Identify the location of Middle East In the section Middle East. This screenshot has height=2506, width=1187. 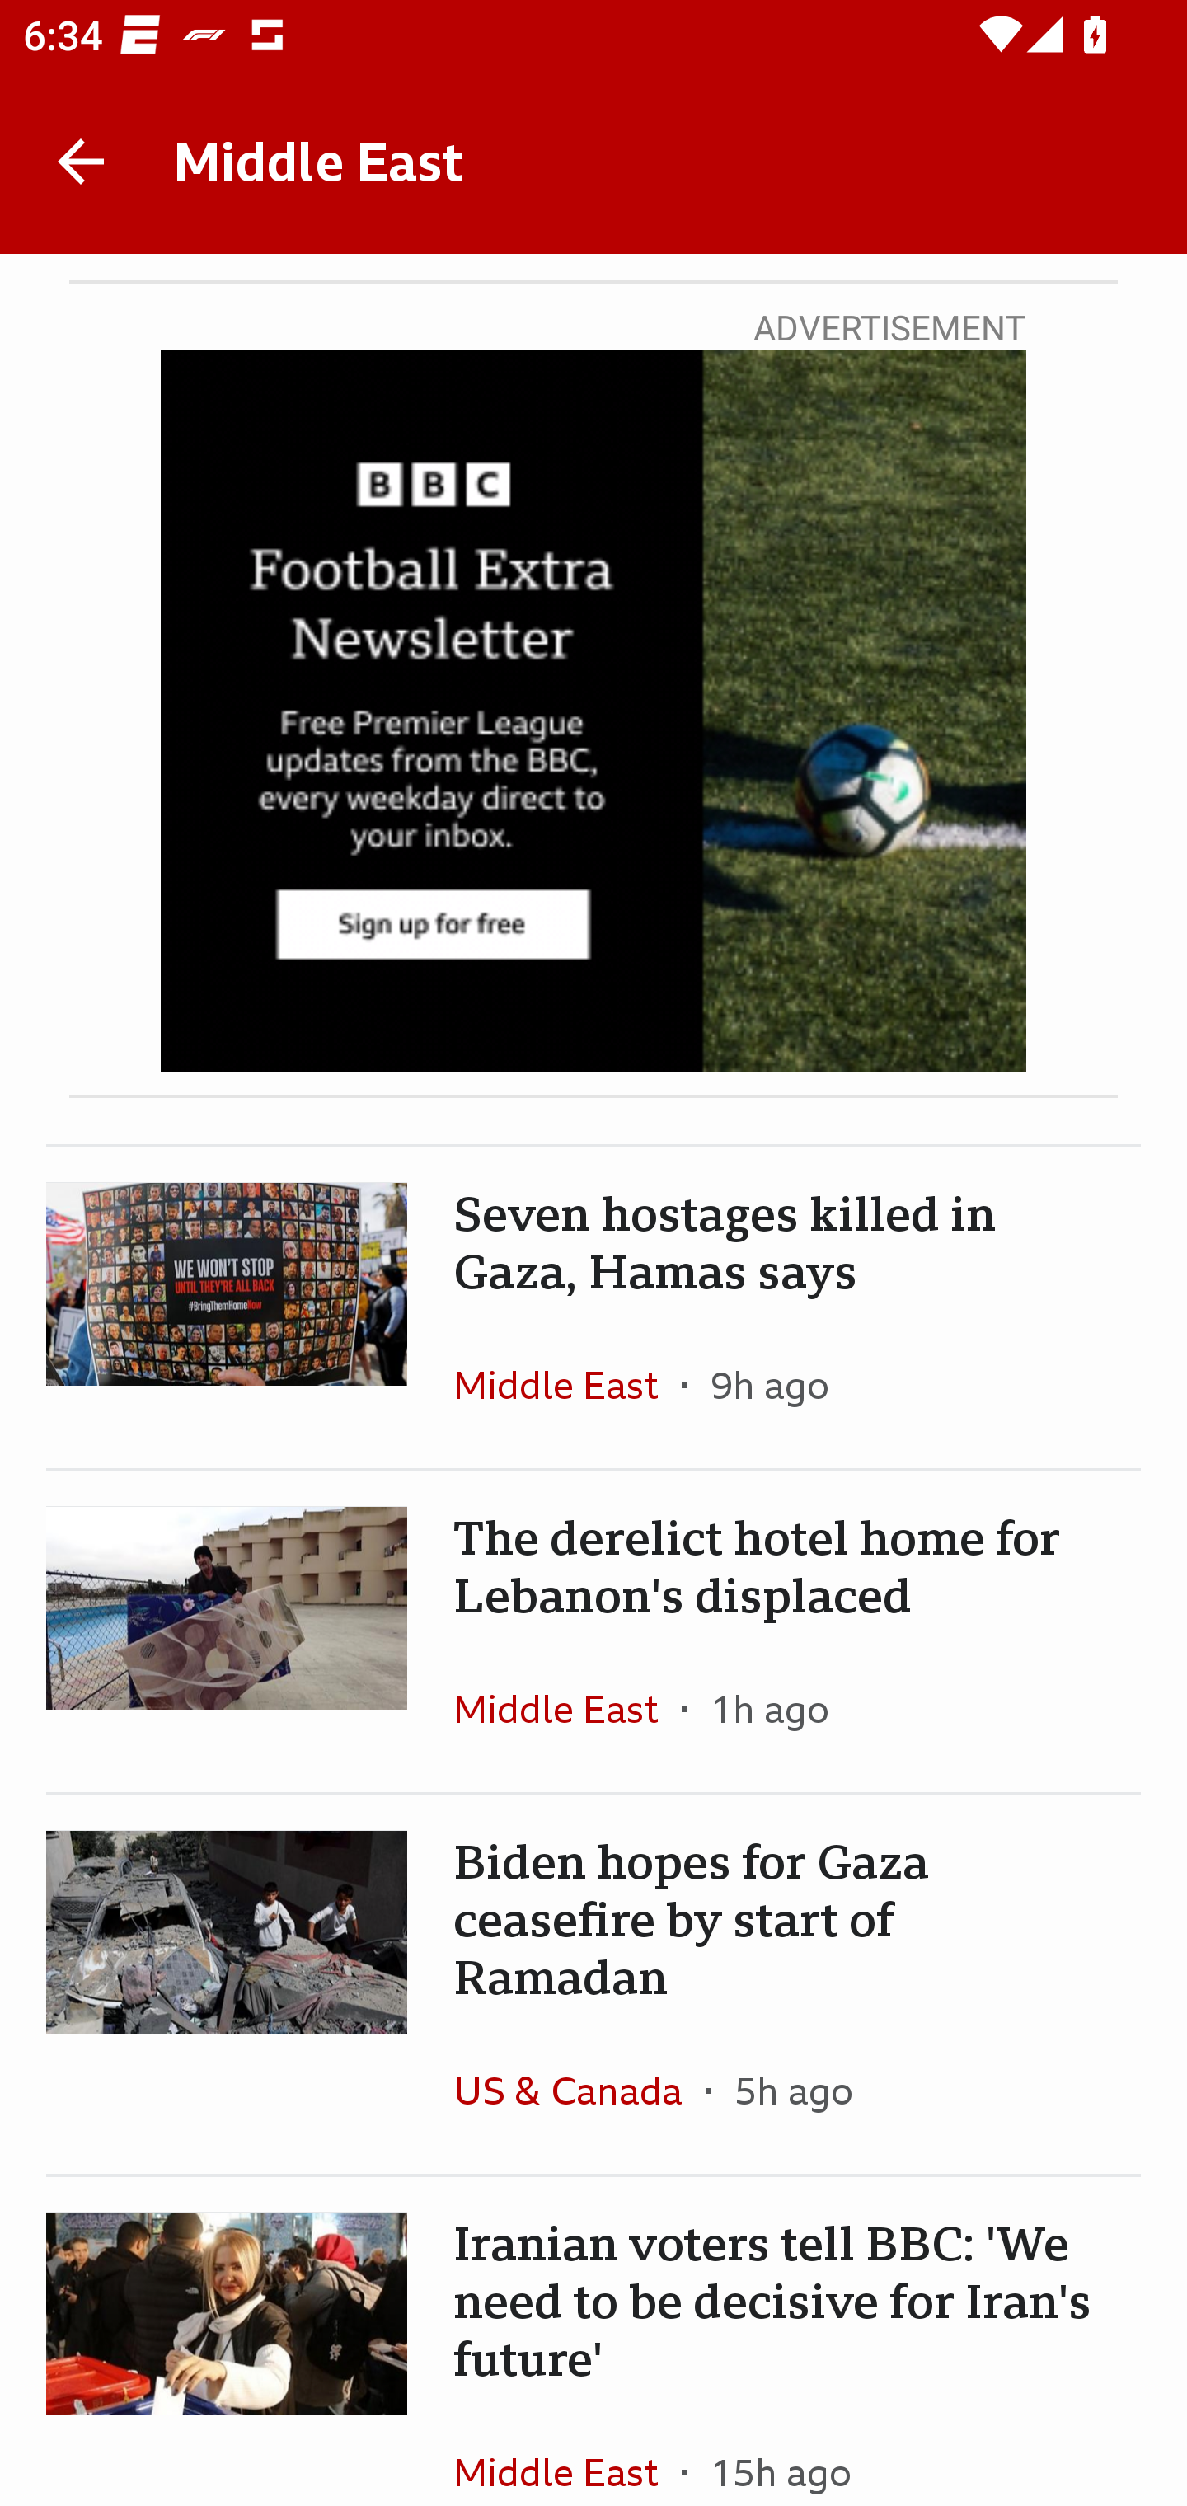
(567, 1384).